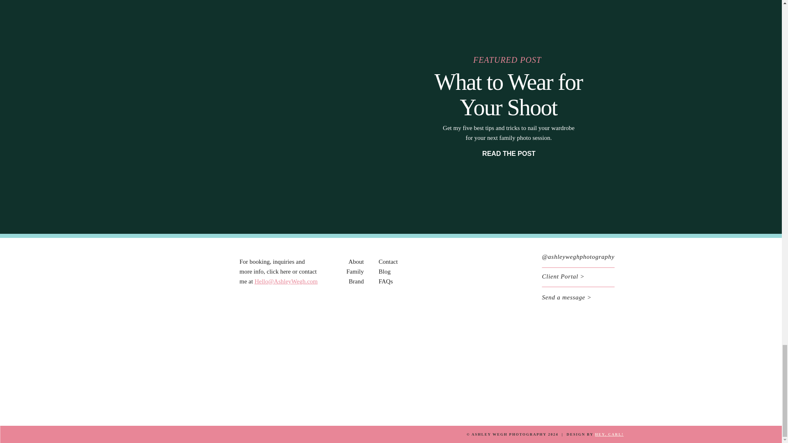 This screenshot has width=788, height=443. What do you see at coordinates (507, 58) in the screenshot?
I see `FEATURED POST` at bounding box center [507, 58].